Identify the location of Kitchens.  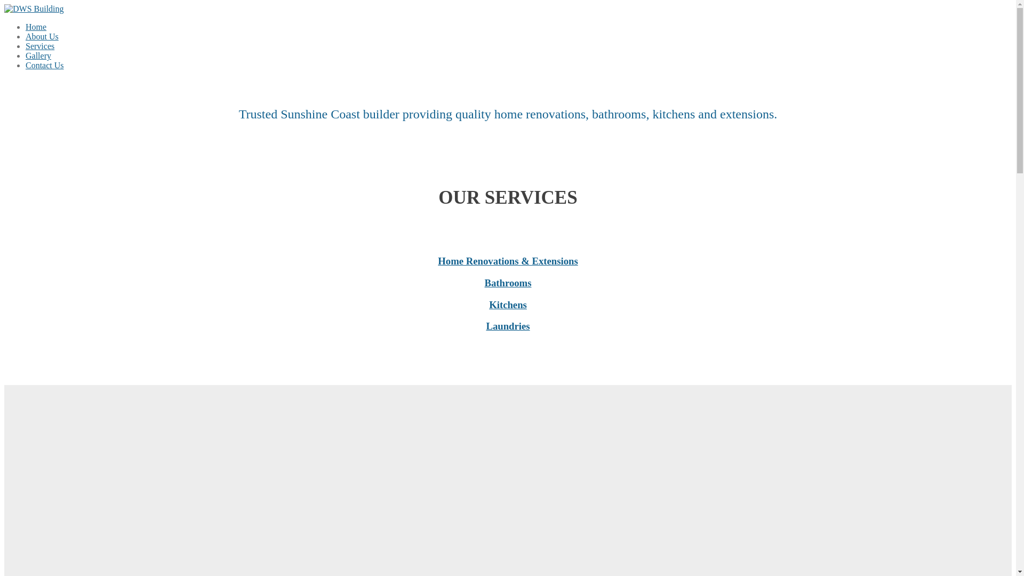
(508, 305).